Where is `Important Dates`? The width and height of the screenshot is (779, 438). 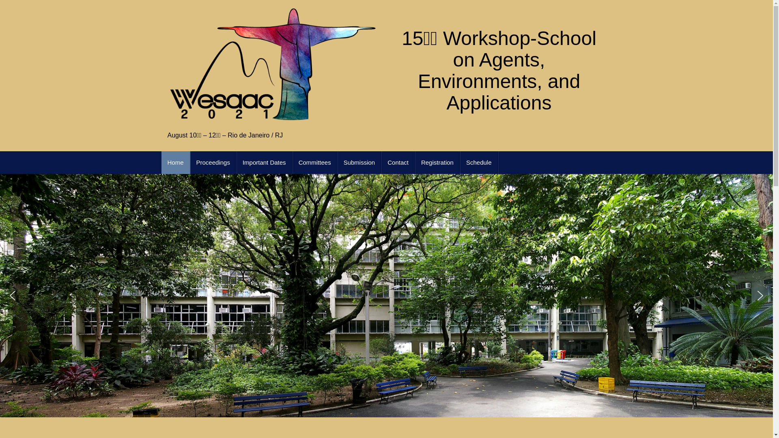
Important Dates is located at coordinates (265, 163).